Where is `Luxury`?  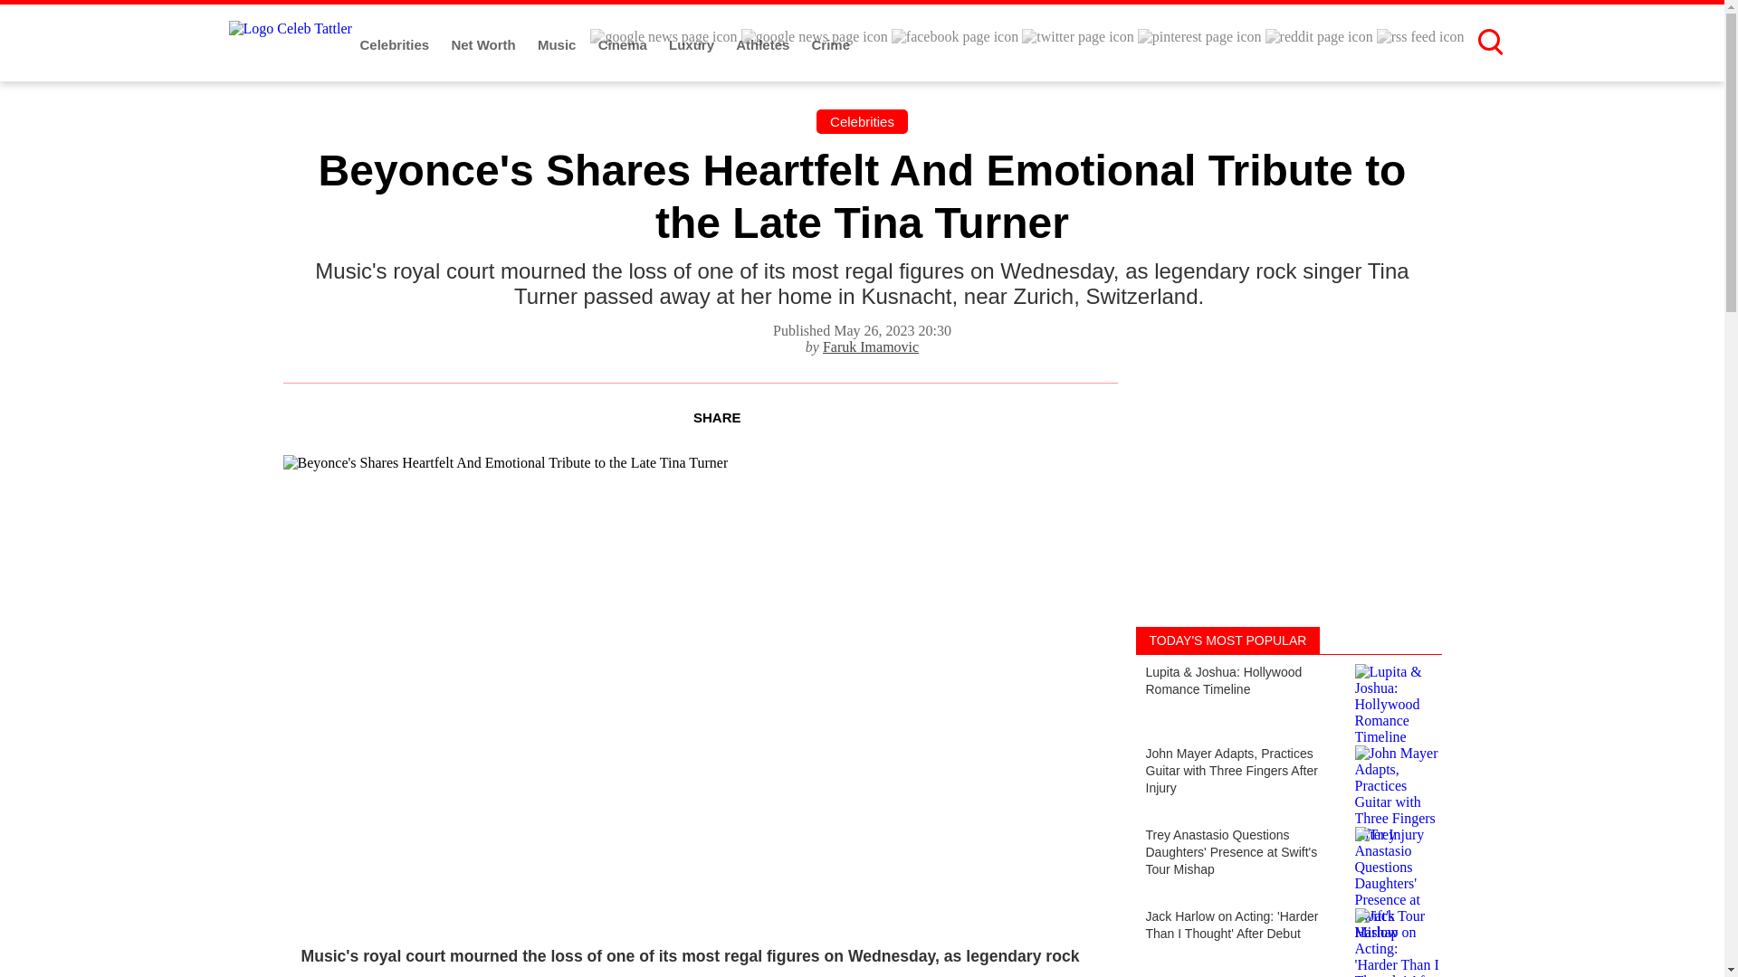 Luxury is located at coordinates (693, 45).